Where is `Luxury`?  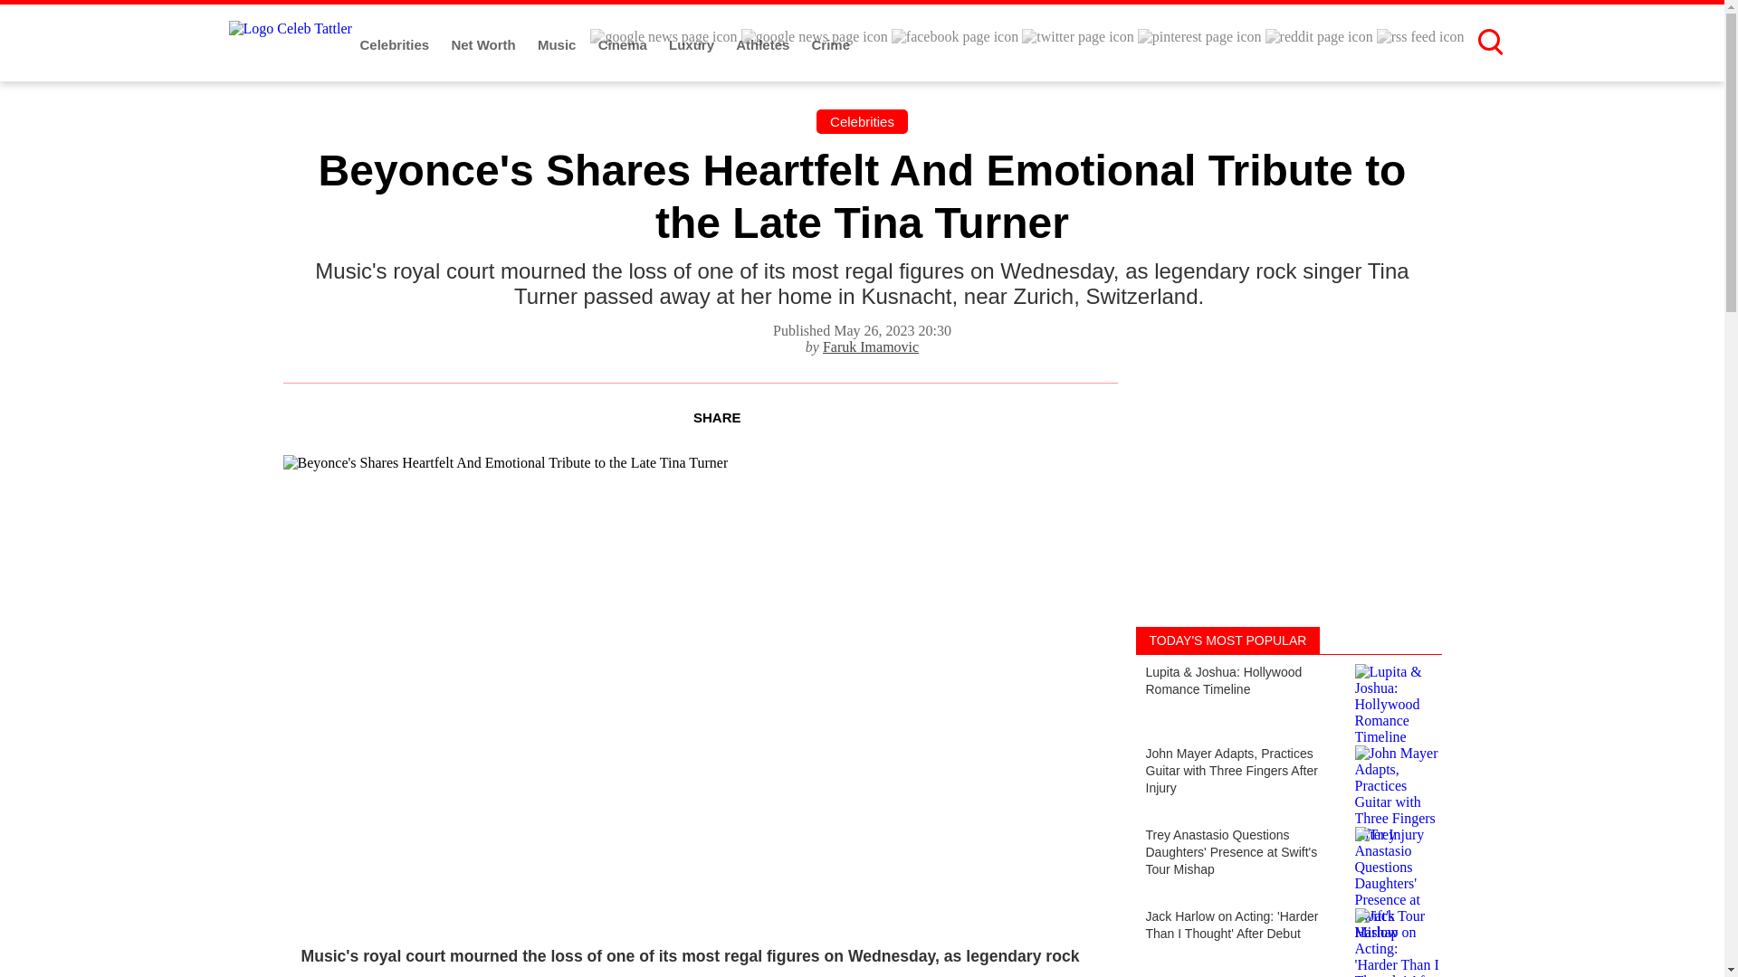 Luxury is located at coordinates (693, 45).